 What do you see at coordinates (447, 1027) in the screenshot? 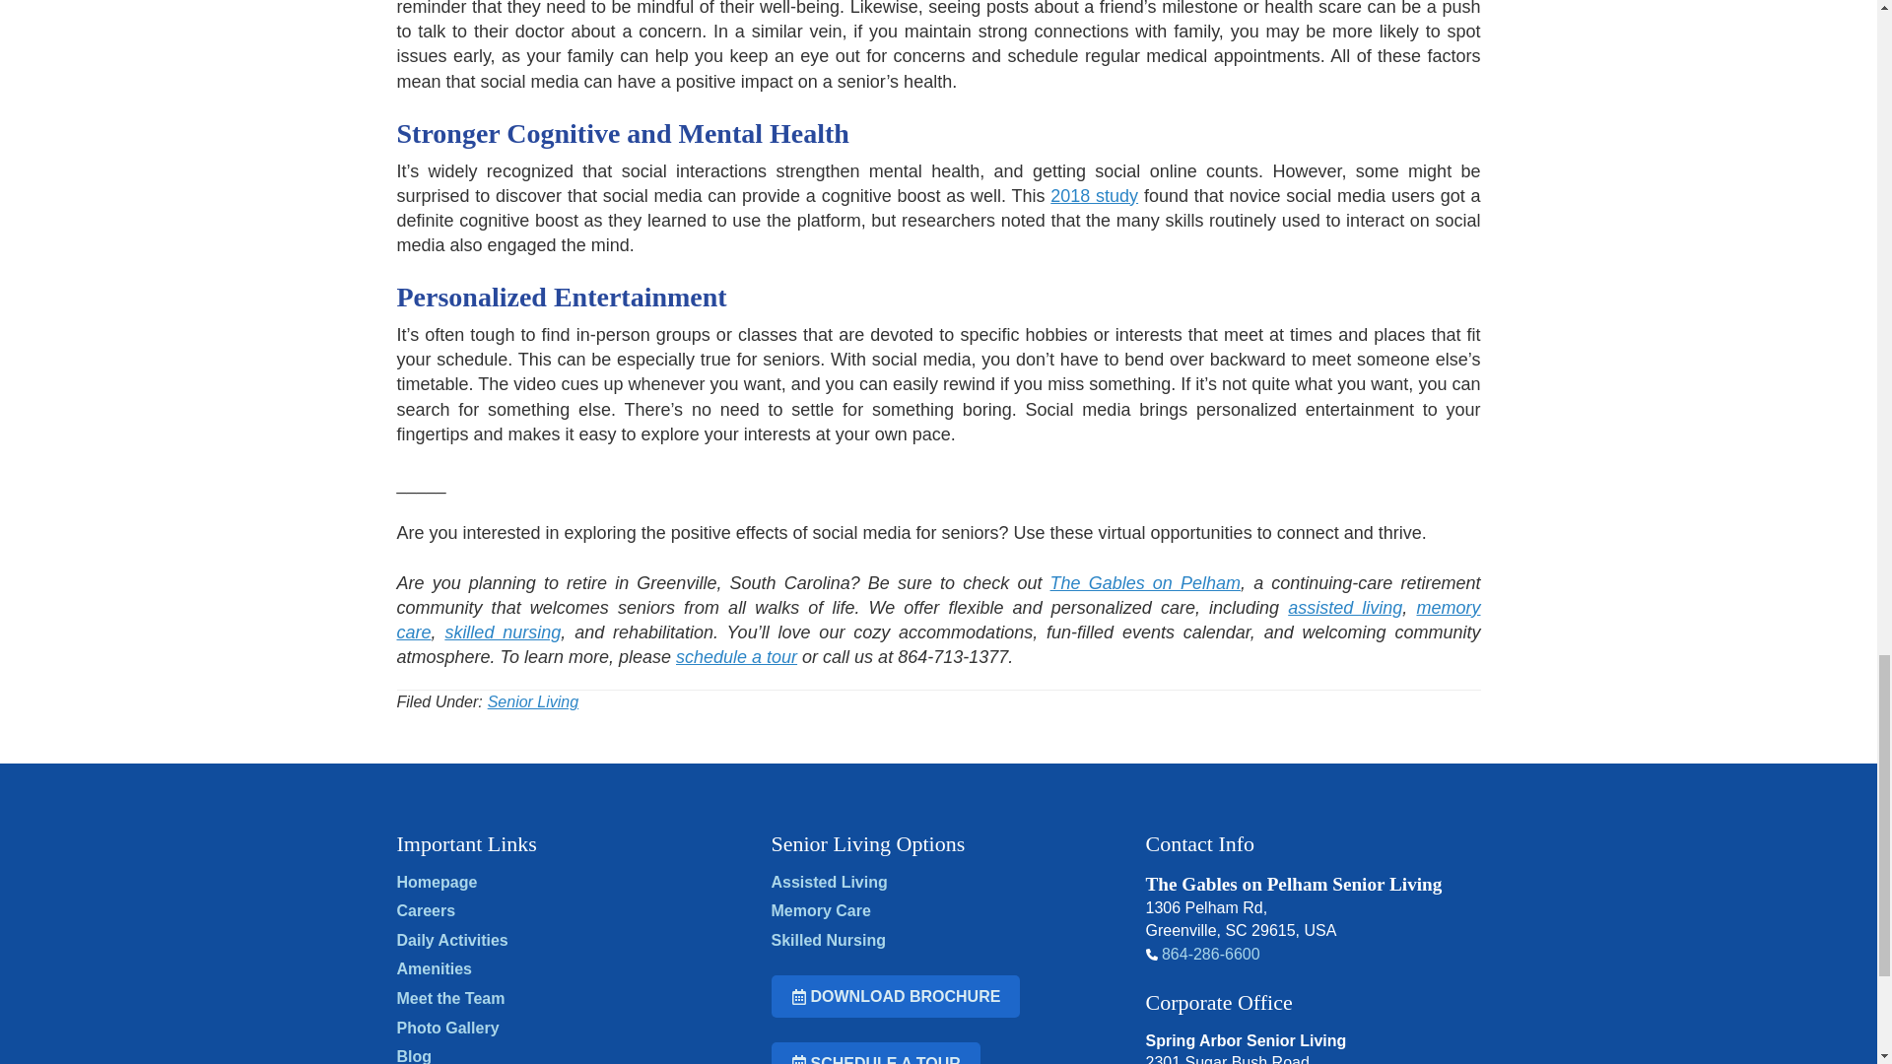
I see `Photo Gallery` at bounding box center [447, 1027].